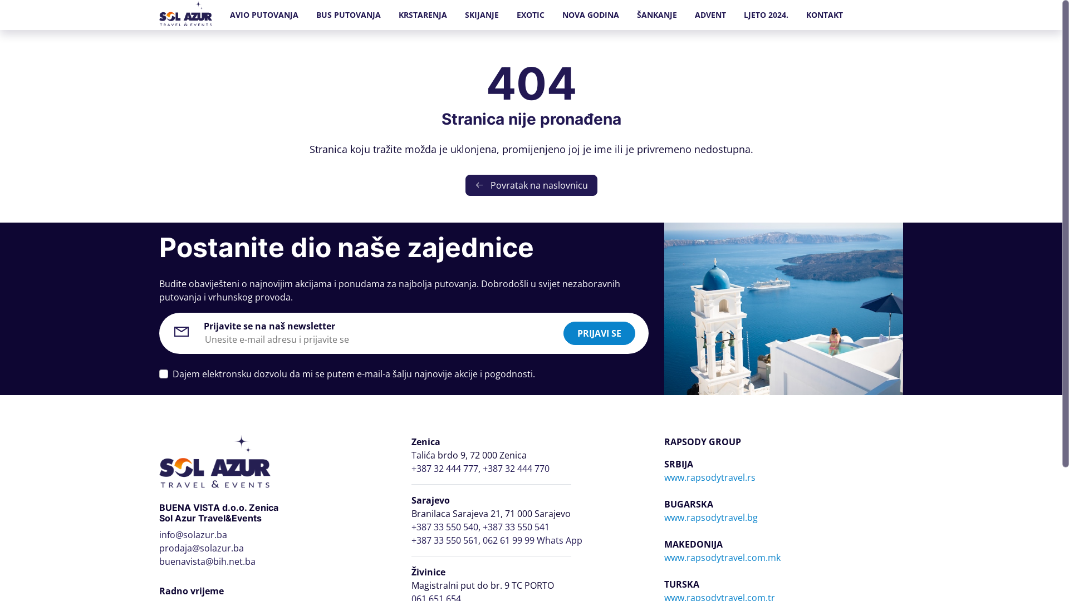  I want to click on info@solazur.ba, so click(193, 535).